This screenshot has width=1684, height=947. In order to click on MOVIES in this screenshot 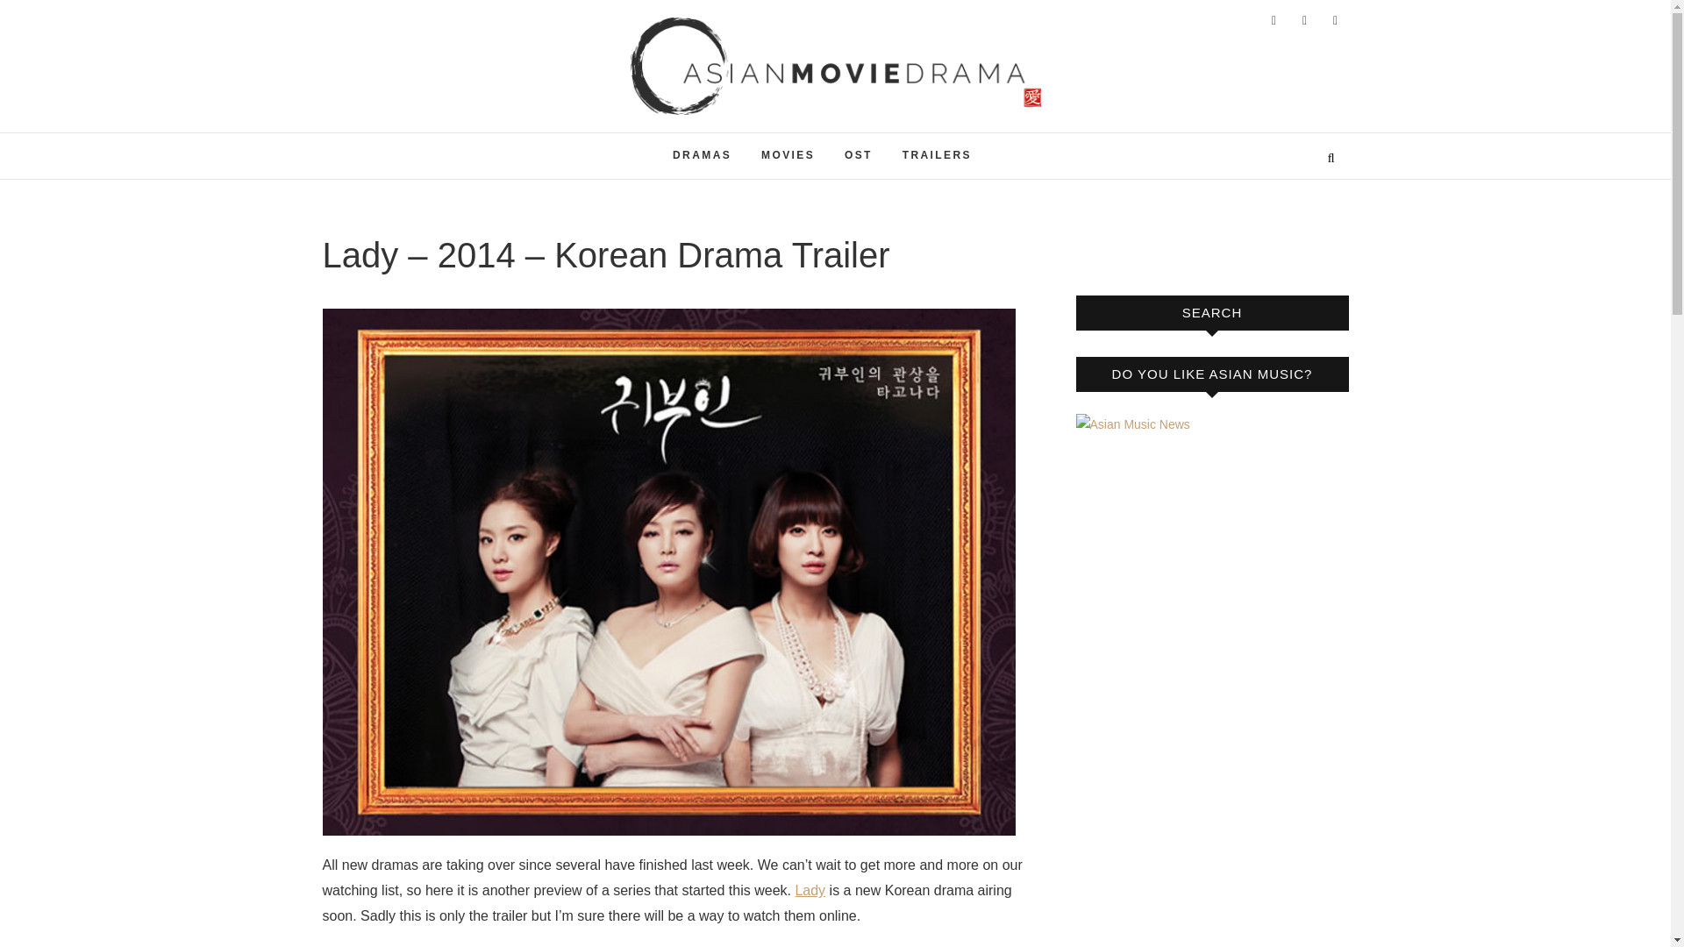, I will do `click(788, 156)`.